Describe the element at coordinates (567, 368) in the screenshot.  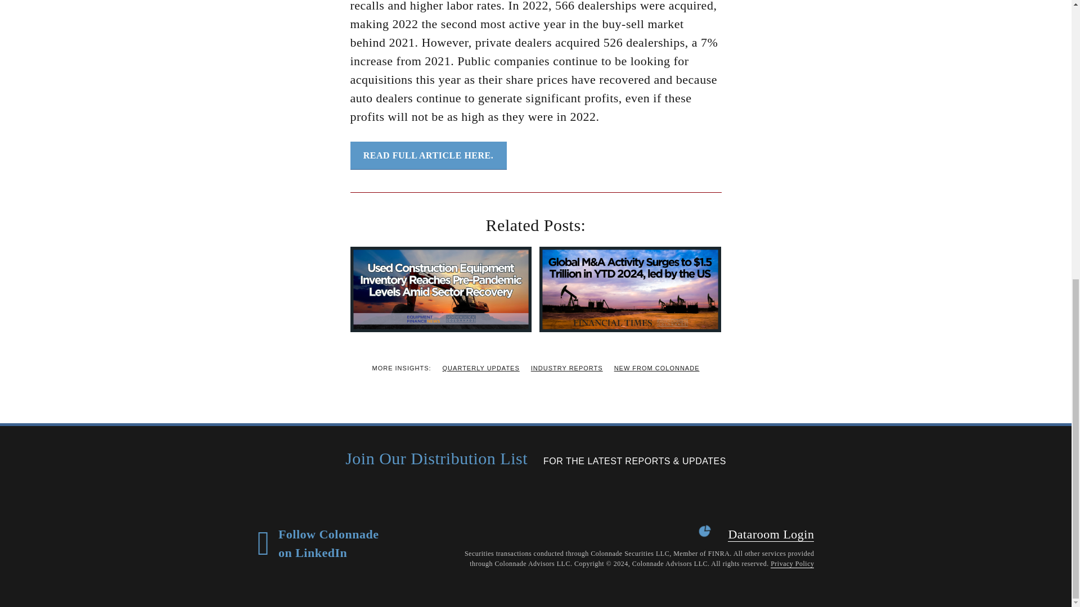
I see `INDUSTRY REPORTS` at that location.